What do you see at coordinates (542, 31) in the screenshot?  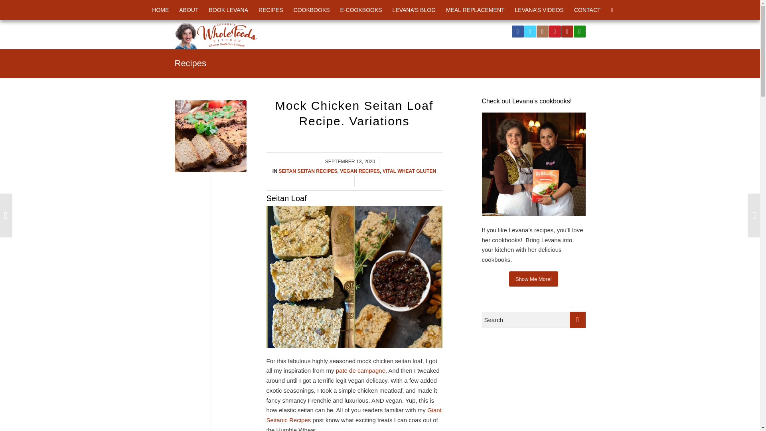 I see `Instagram` at bounding box center [542, 31].